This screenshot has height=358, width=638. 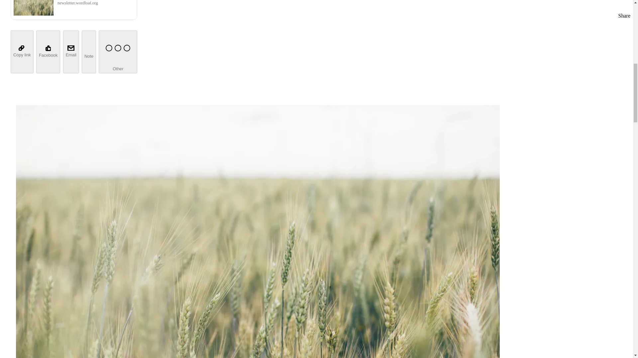 I want to click on Other, so click(x=118, y=52).